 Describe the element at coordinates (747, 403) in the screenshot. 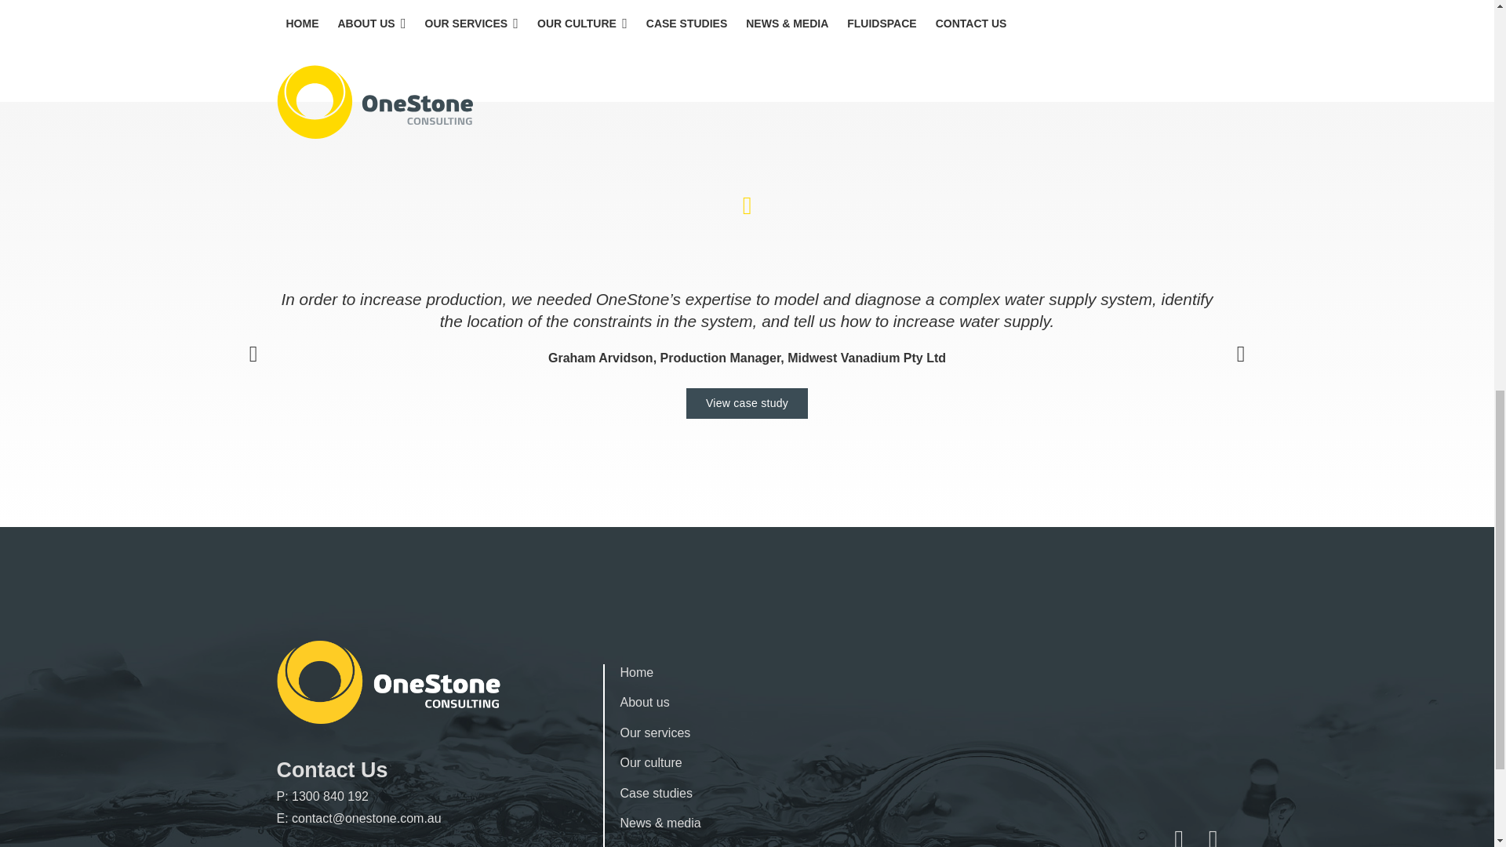

I see `View case study` at that location.